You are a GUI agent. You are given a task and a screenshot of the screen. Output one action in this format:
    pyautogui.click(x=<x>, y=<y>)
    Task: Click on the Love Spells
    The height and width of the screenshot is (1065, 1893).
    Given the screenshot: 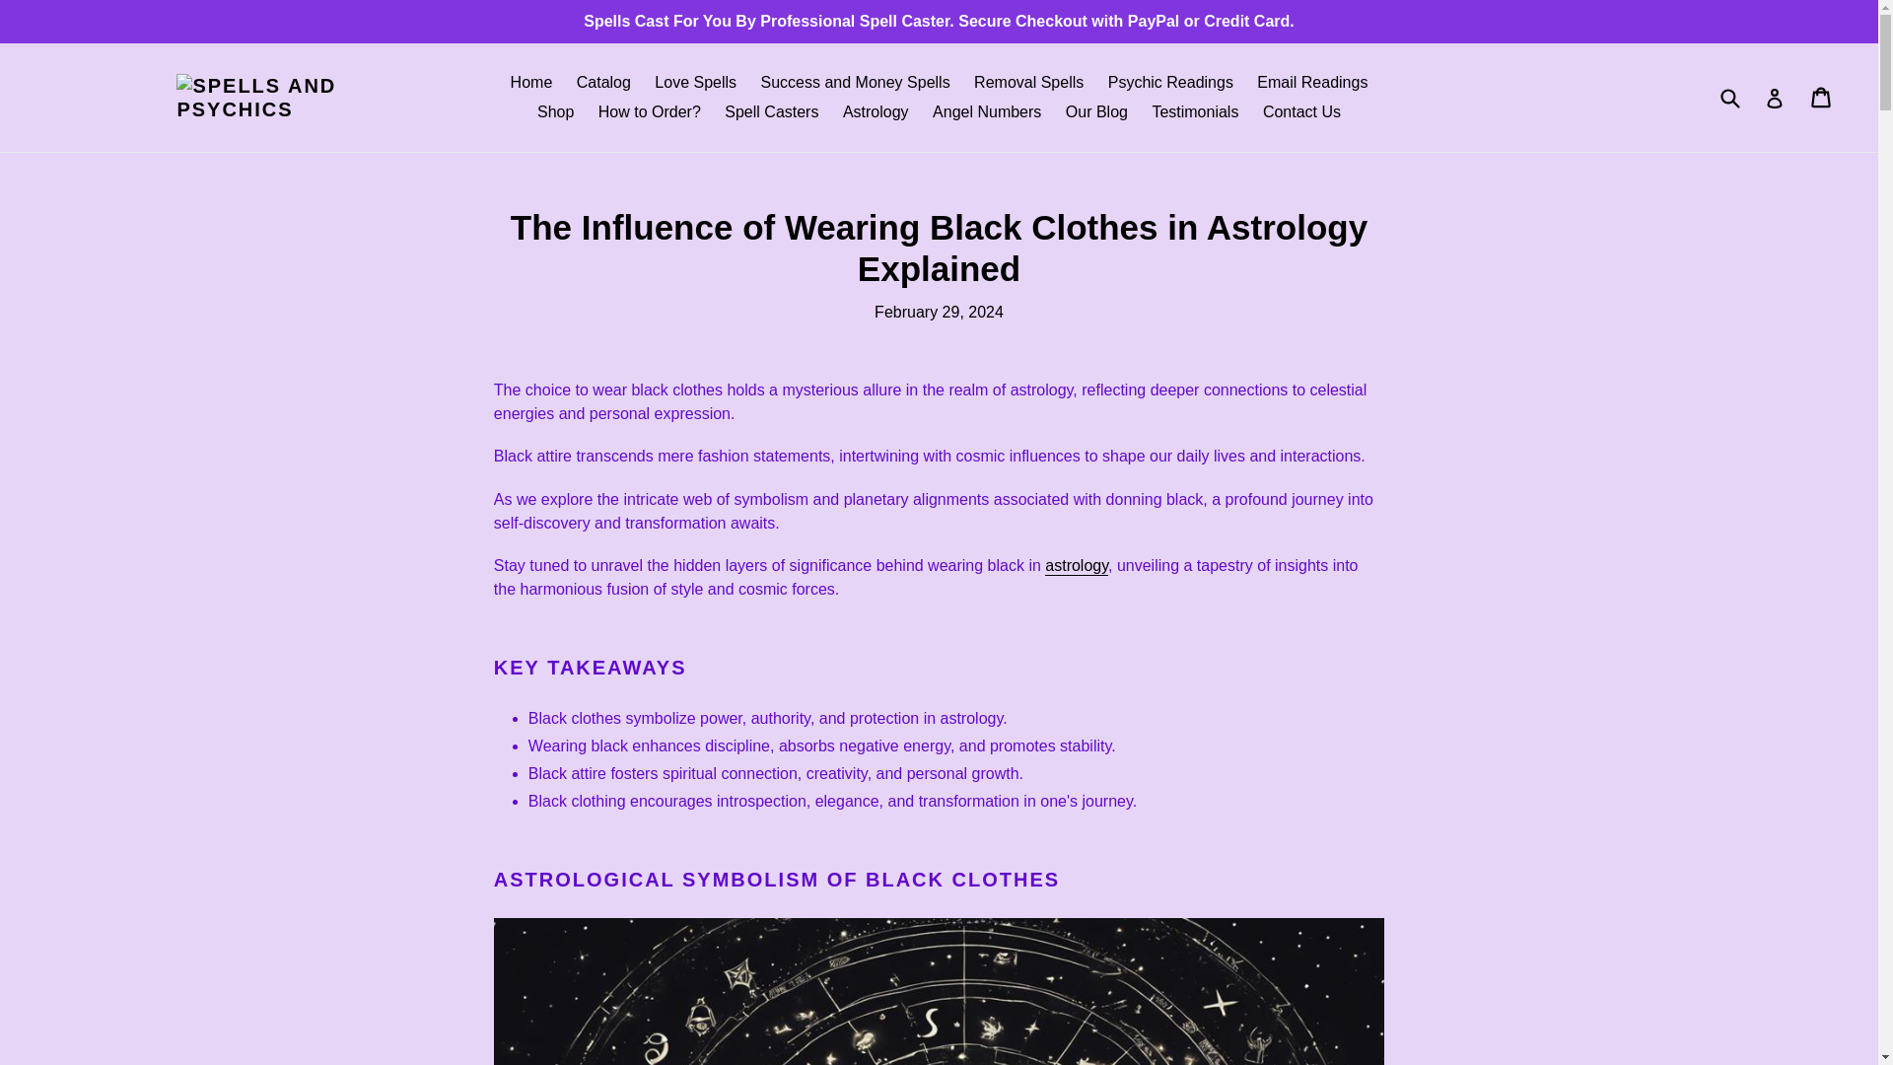 What is the action you would take?
    pyautogui.click(x=695, y=83)
    